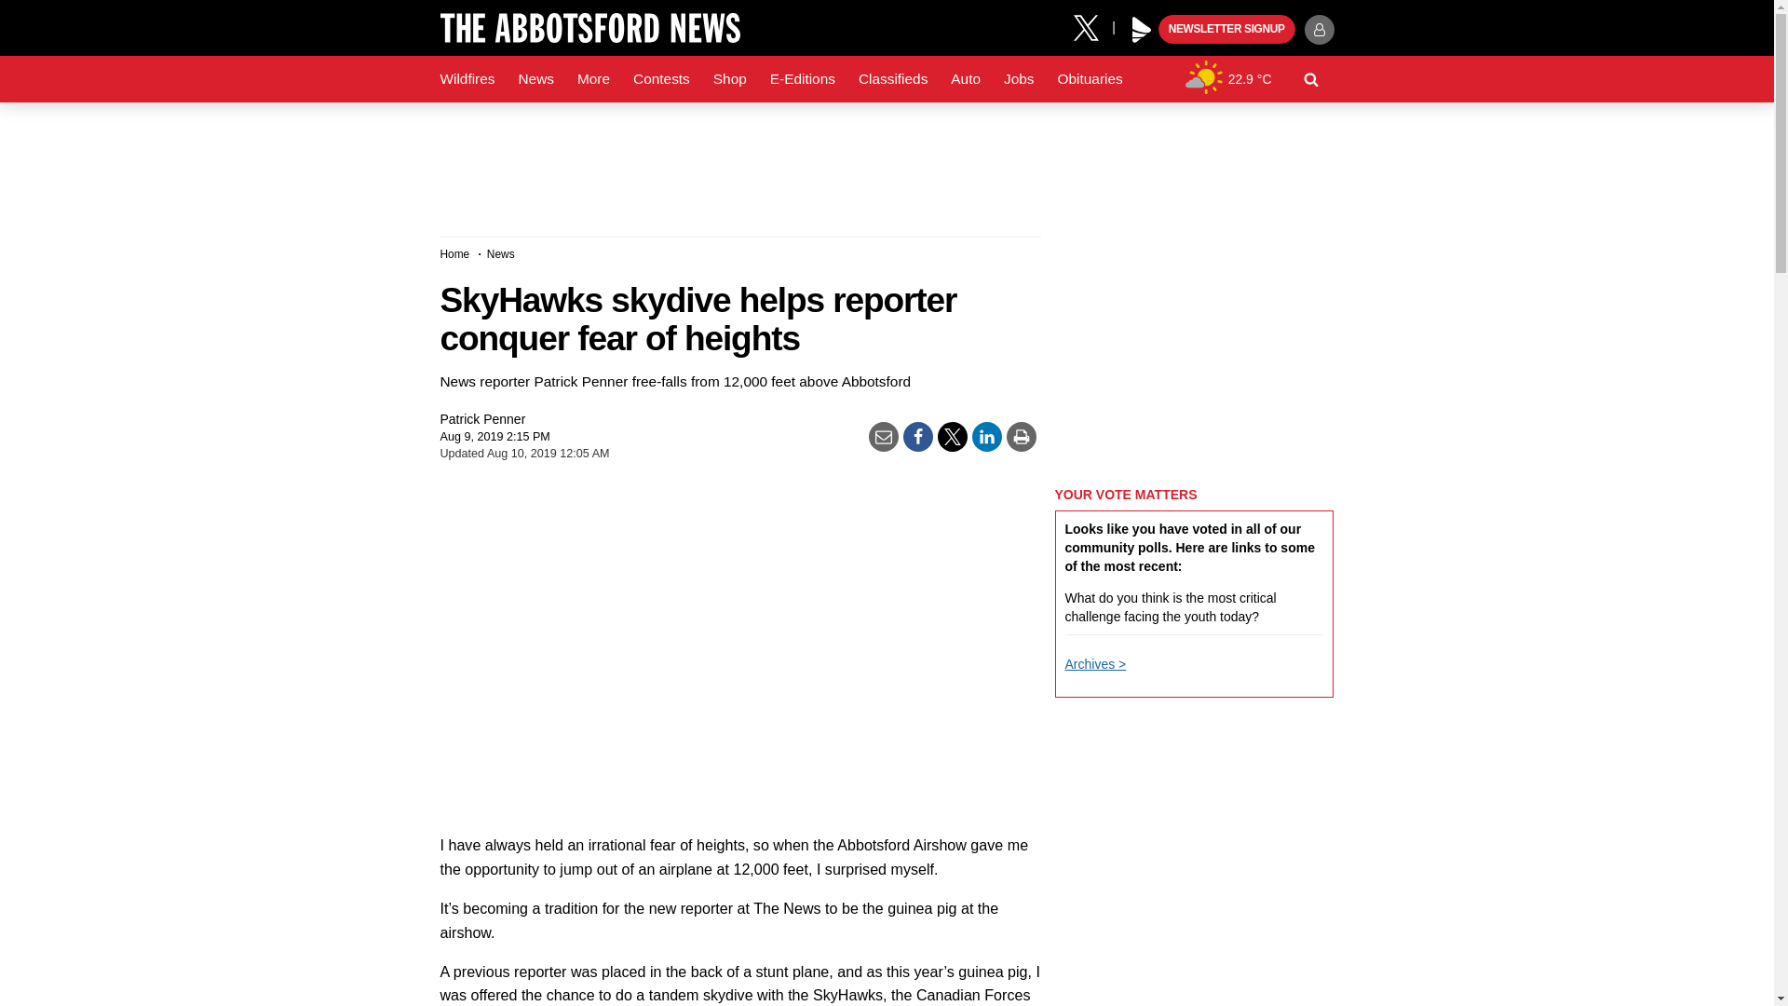 This screenshot has height=1006, width=1788. I want to click on X, so click(1092, 26).